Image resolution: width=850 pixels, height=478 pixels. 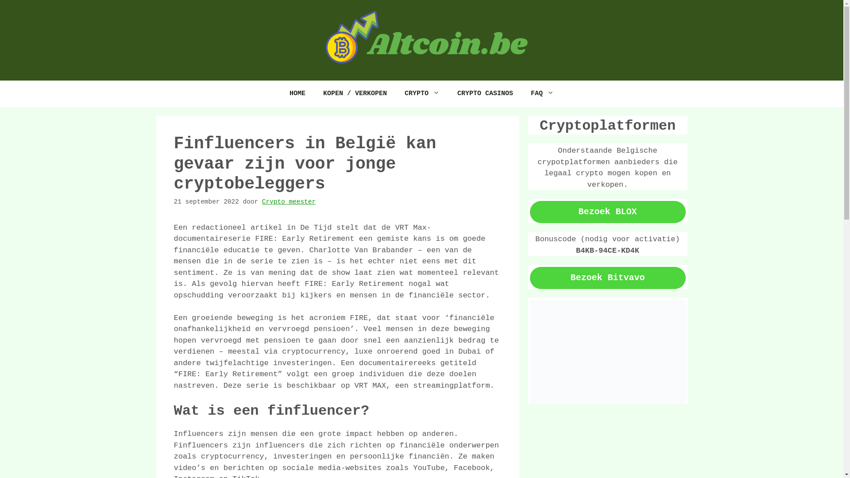 What do you see at coordinates (297, 94) in the screenshot?
I see `HOME` at bounding box center [297, 94].